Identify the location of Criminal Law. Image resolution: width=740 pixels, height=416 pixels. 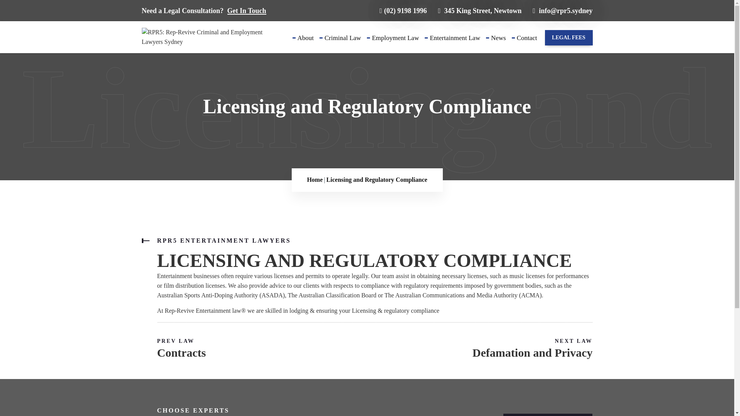
(343, 44).